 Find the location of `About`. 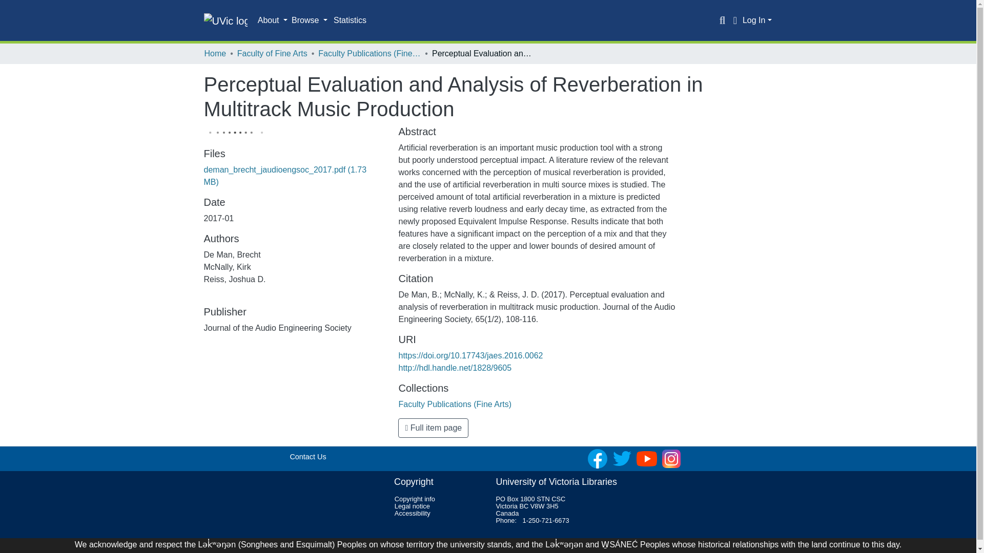

About is located at coordinates (273, 20).